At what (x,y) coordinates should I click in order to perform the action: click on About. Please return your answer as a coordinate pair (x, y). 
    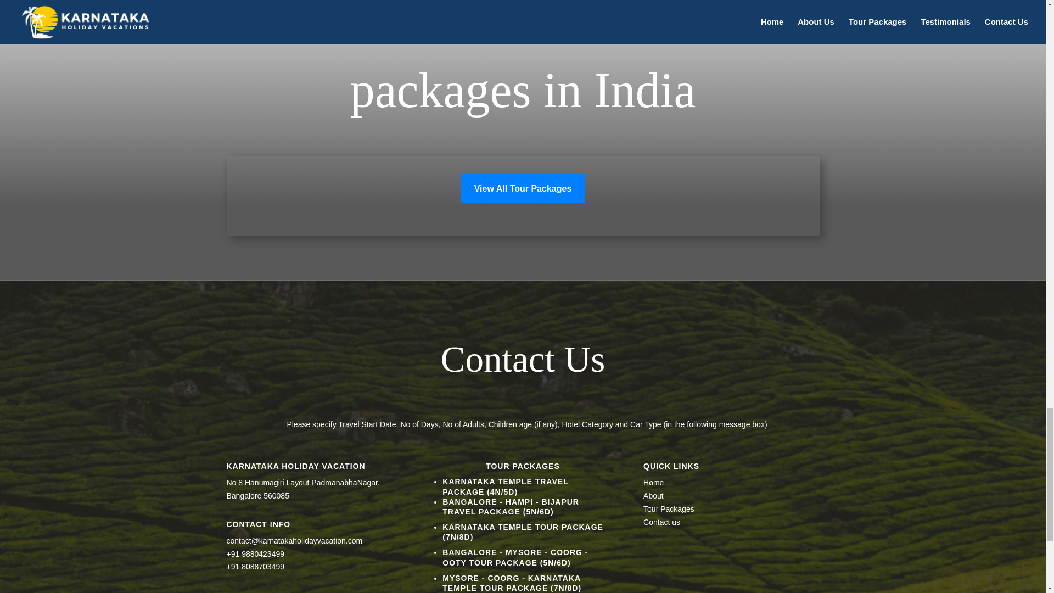
    Looking at the image, I should click on (653, 496).